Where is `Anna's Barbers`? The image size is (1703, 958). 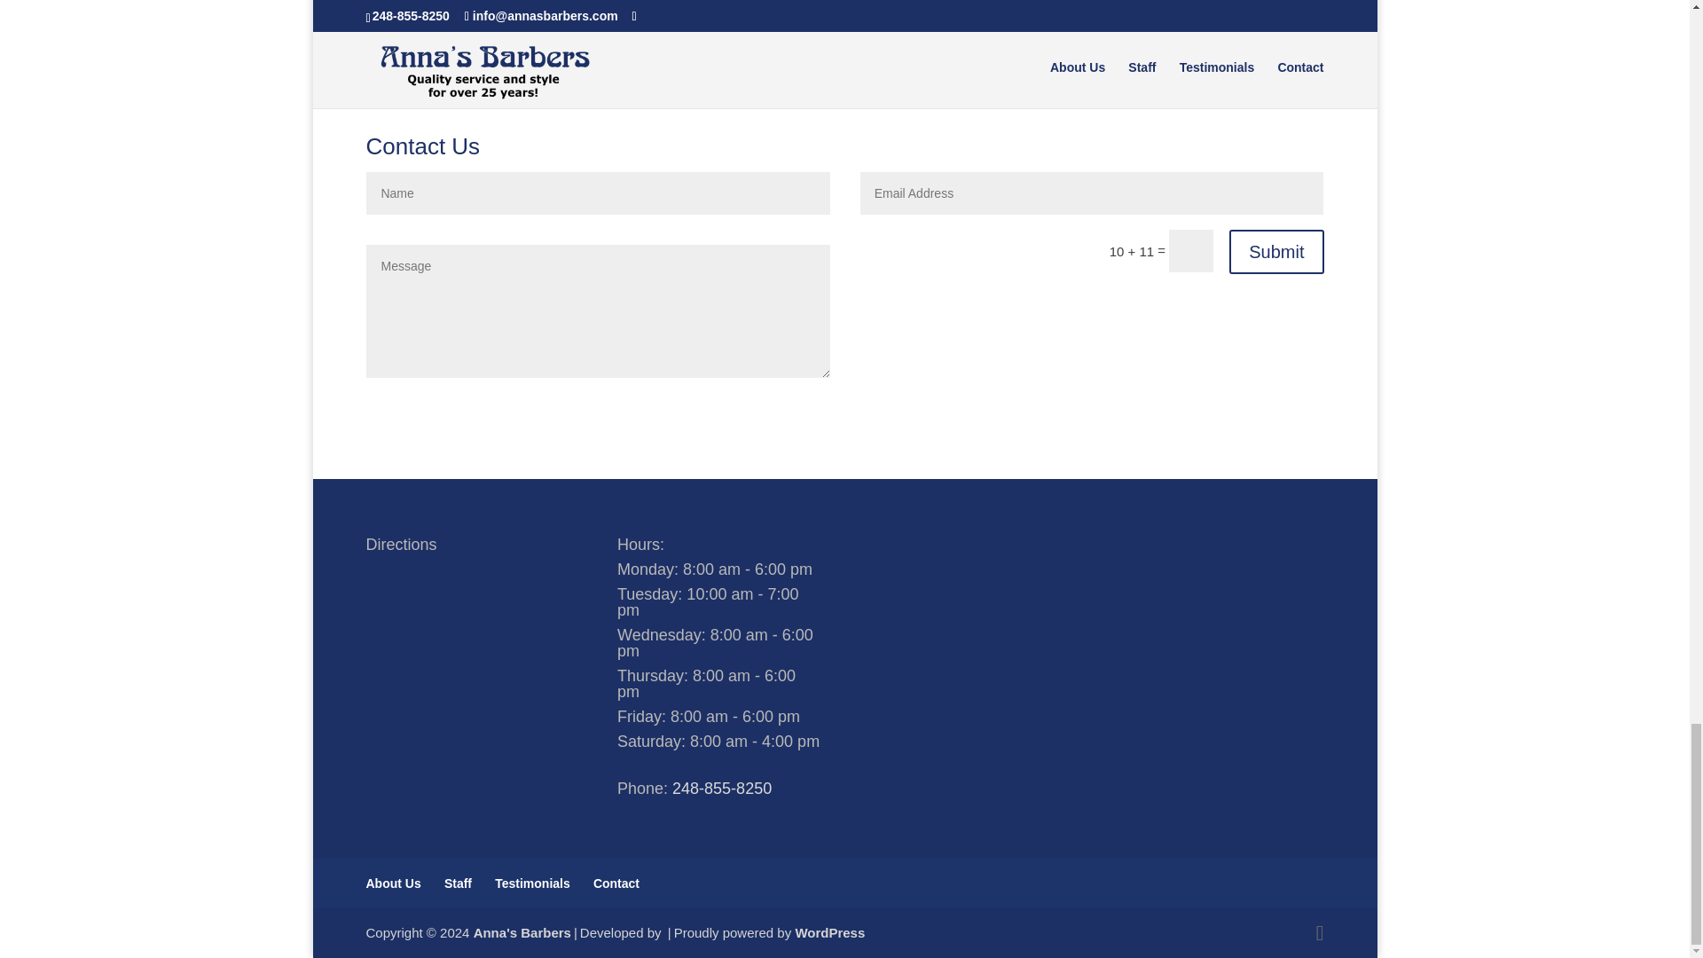 Anna's Barbers is located at coordinates (522, 932).